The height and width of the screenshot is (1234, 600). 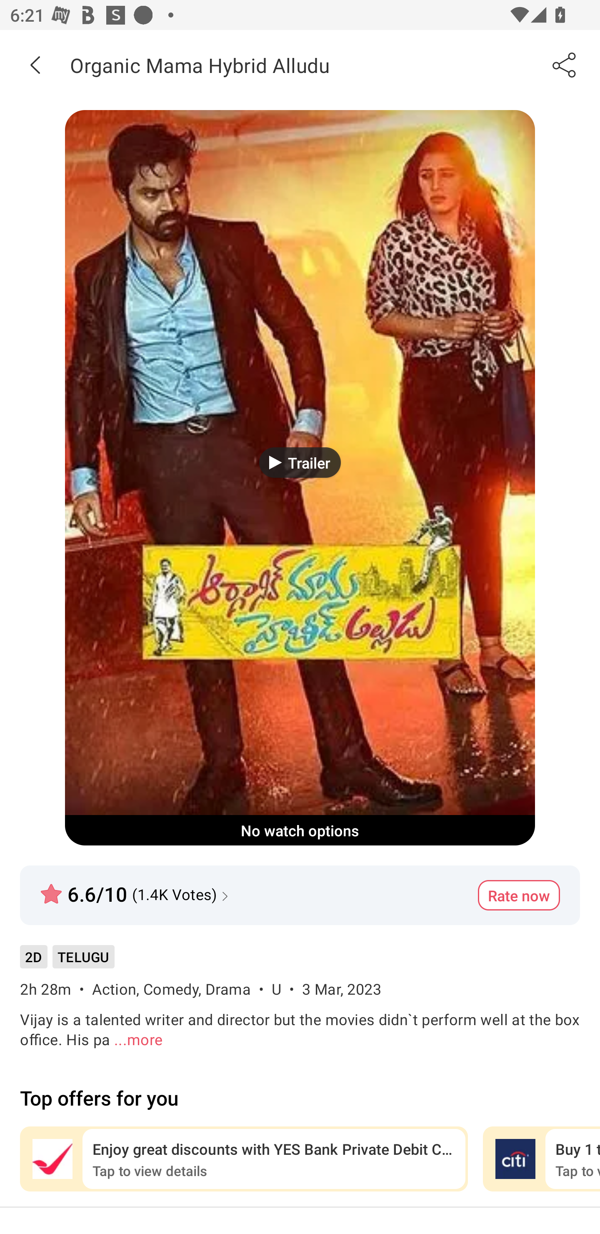 What do you see at coordinates (565, 65) in the screenshot?
I see `Share` at bounding box center [565, 65].